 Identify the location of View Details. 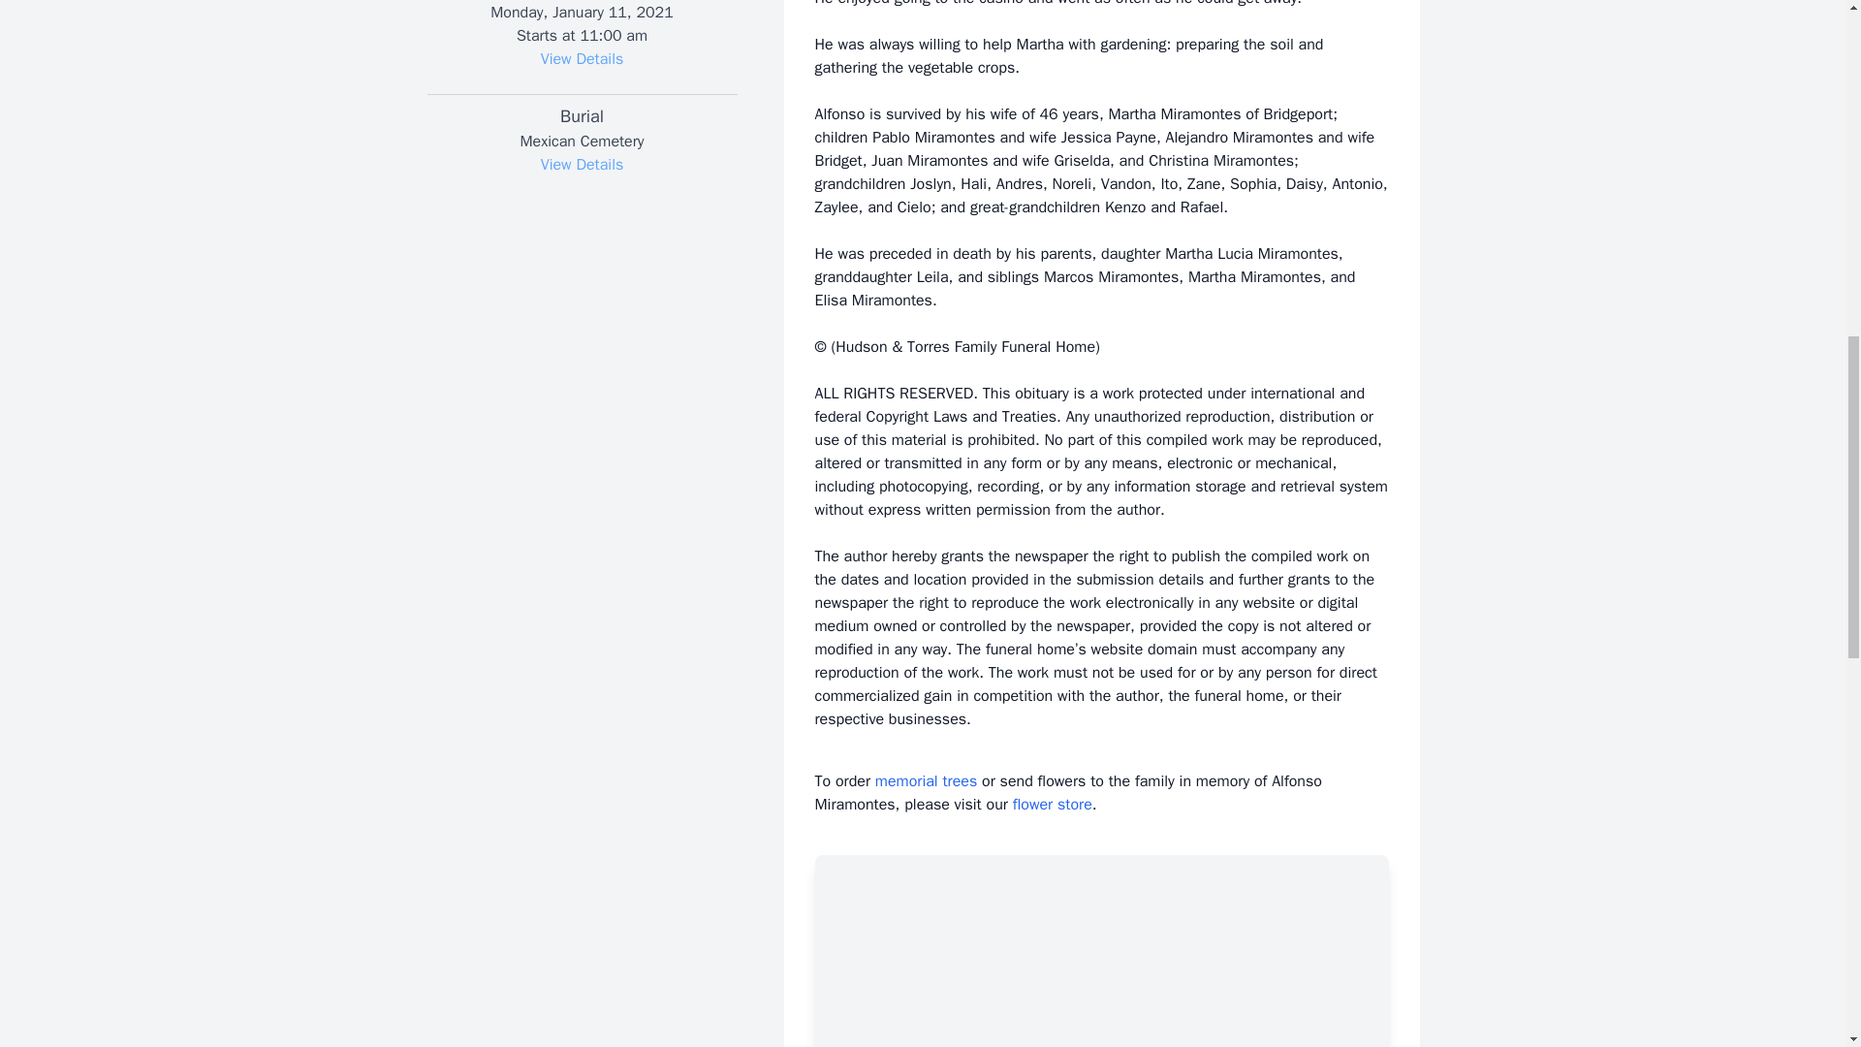
(582, 165).